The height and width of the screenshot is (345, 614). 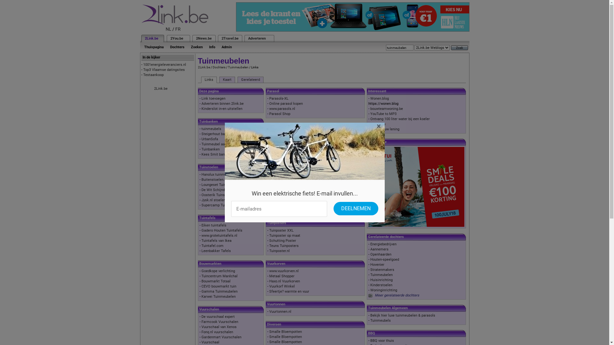 I want to click on Openhaarden, so click(x=381, y=254).